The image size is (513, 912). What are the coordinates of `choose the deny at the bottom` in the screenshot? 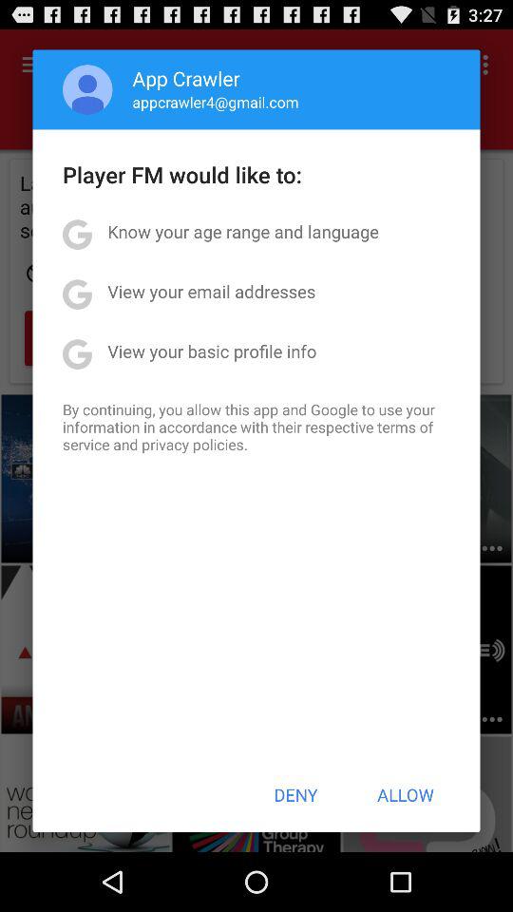 It's located at (295, 794).